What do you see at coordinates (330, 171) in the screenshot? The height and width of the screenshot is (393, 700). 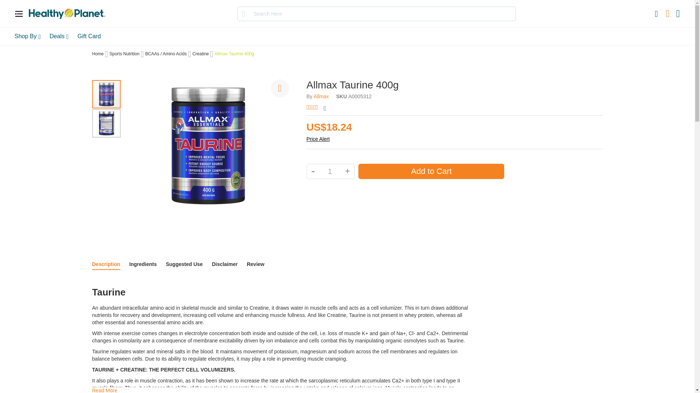 I see `1` at bounding box center [330, 171].